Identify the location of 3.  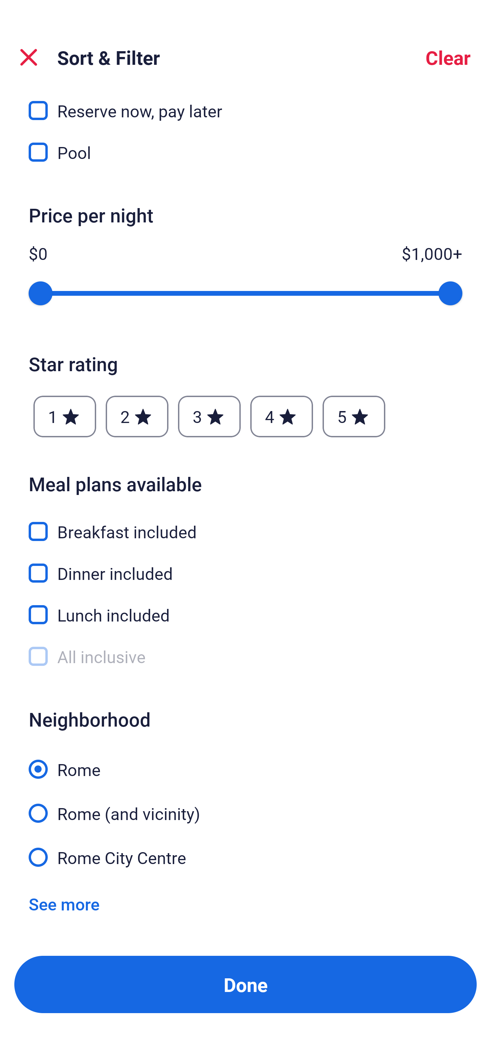
(209, 416).